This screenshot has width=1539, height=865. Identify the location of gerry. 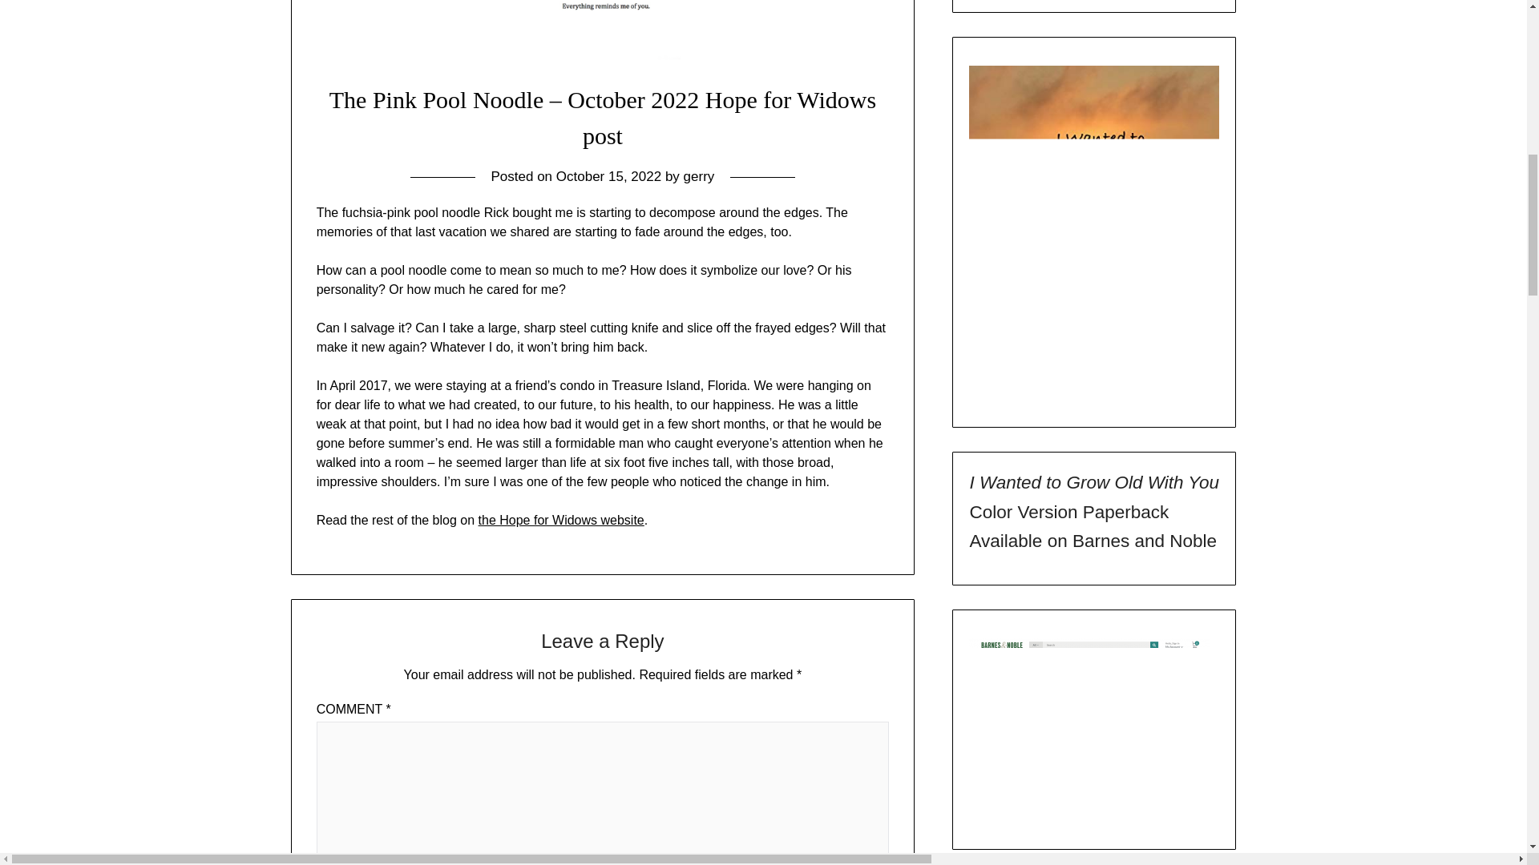
(699, 176).